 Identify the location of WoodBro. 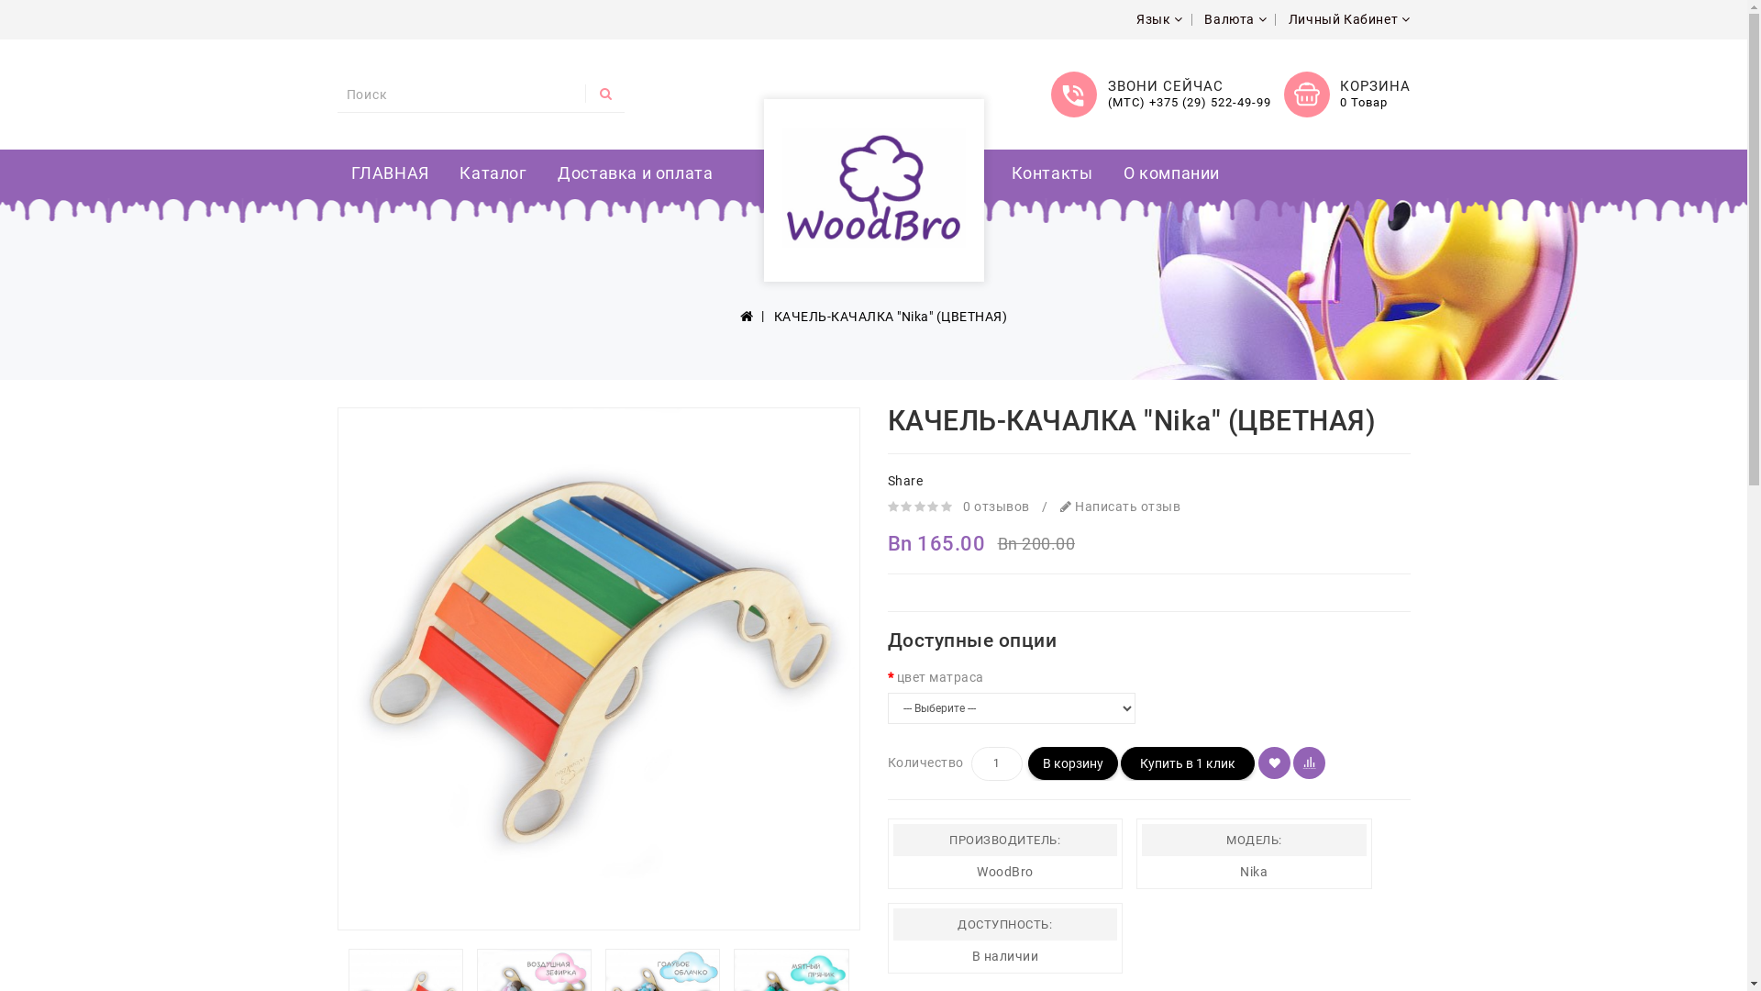
(1005, 872).